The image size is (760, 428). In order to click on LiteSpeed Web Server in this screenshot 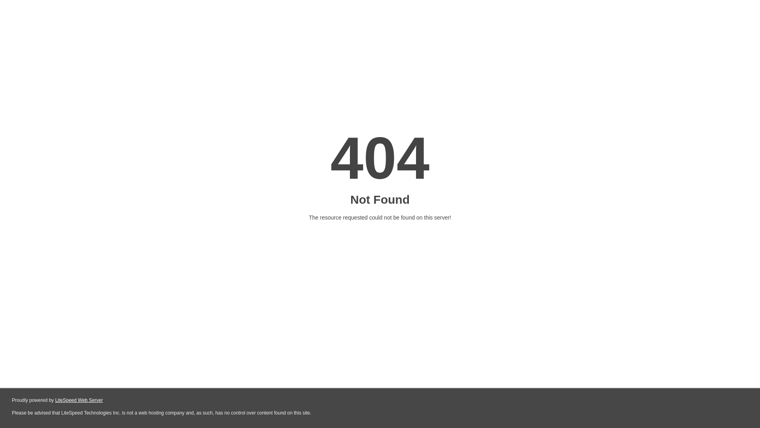, I will do `click(79, 400)`.